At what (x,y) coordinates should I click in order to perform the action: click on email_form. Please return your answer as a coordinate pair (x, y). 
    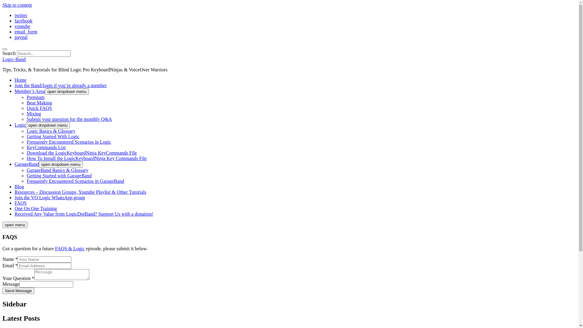
    Looking at the image, I should click on (26, 32).